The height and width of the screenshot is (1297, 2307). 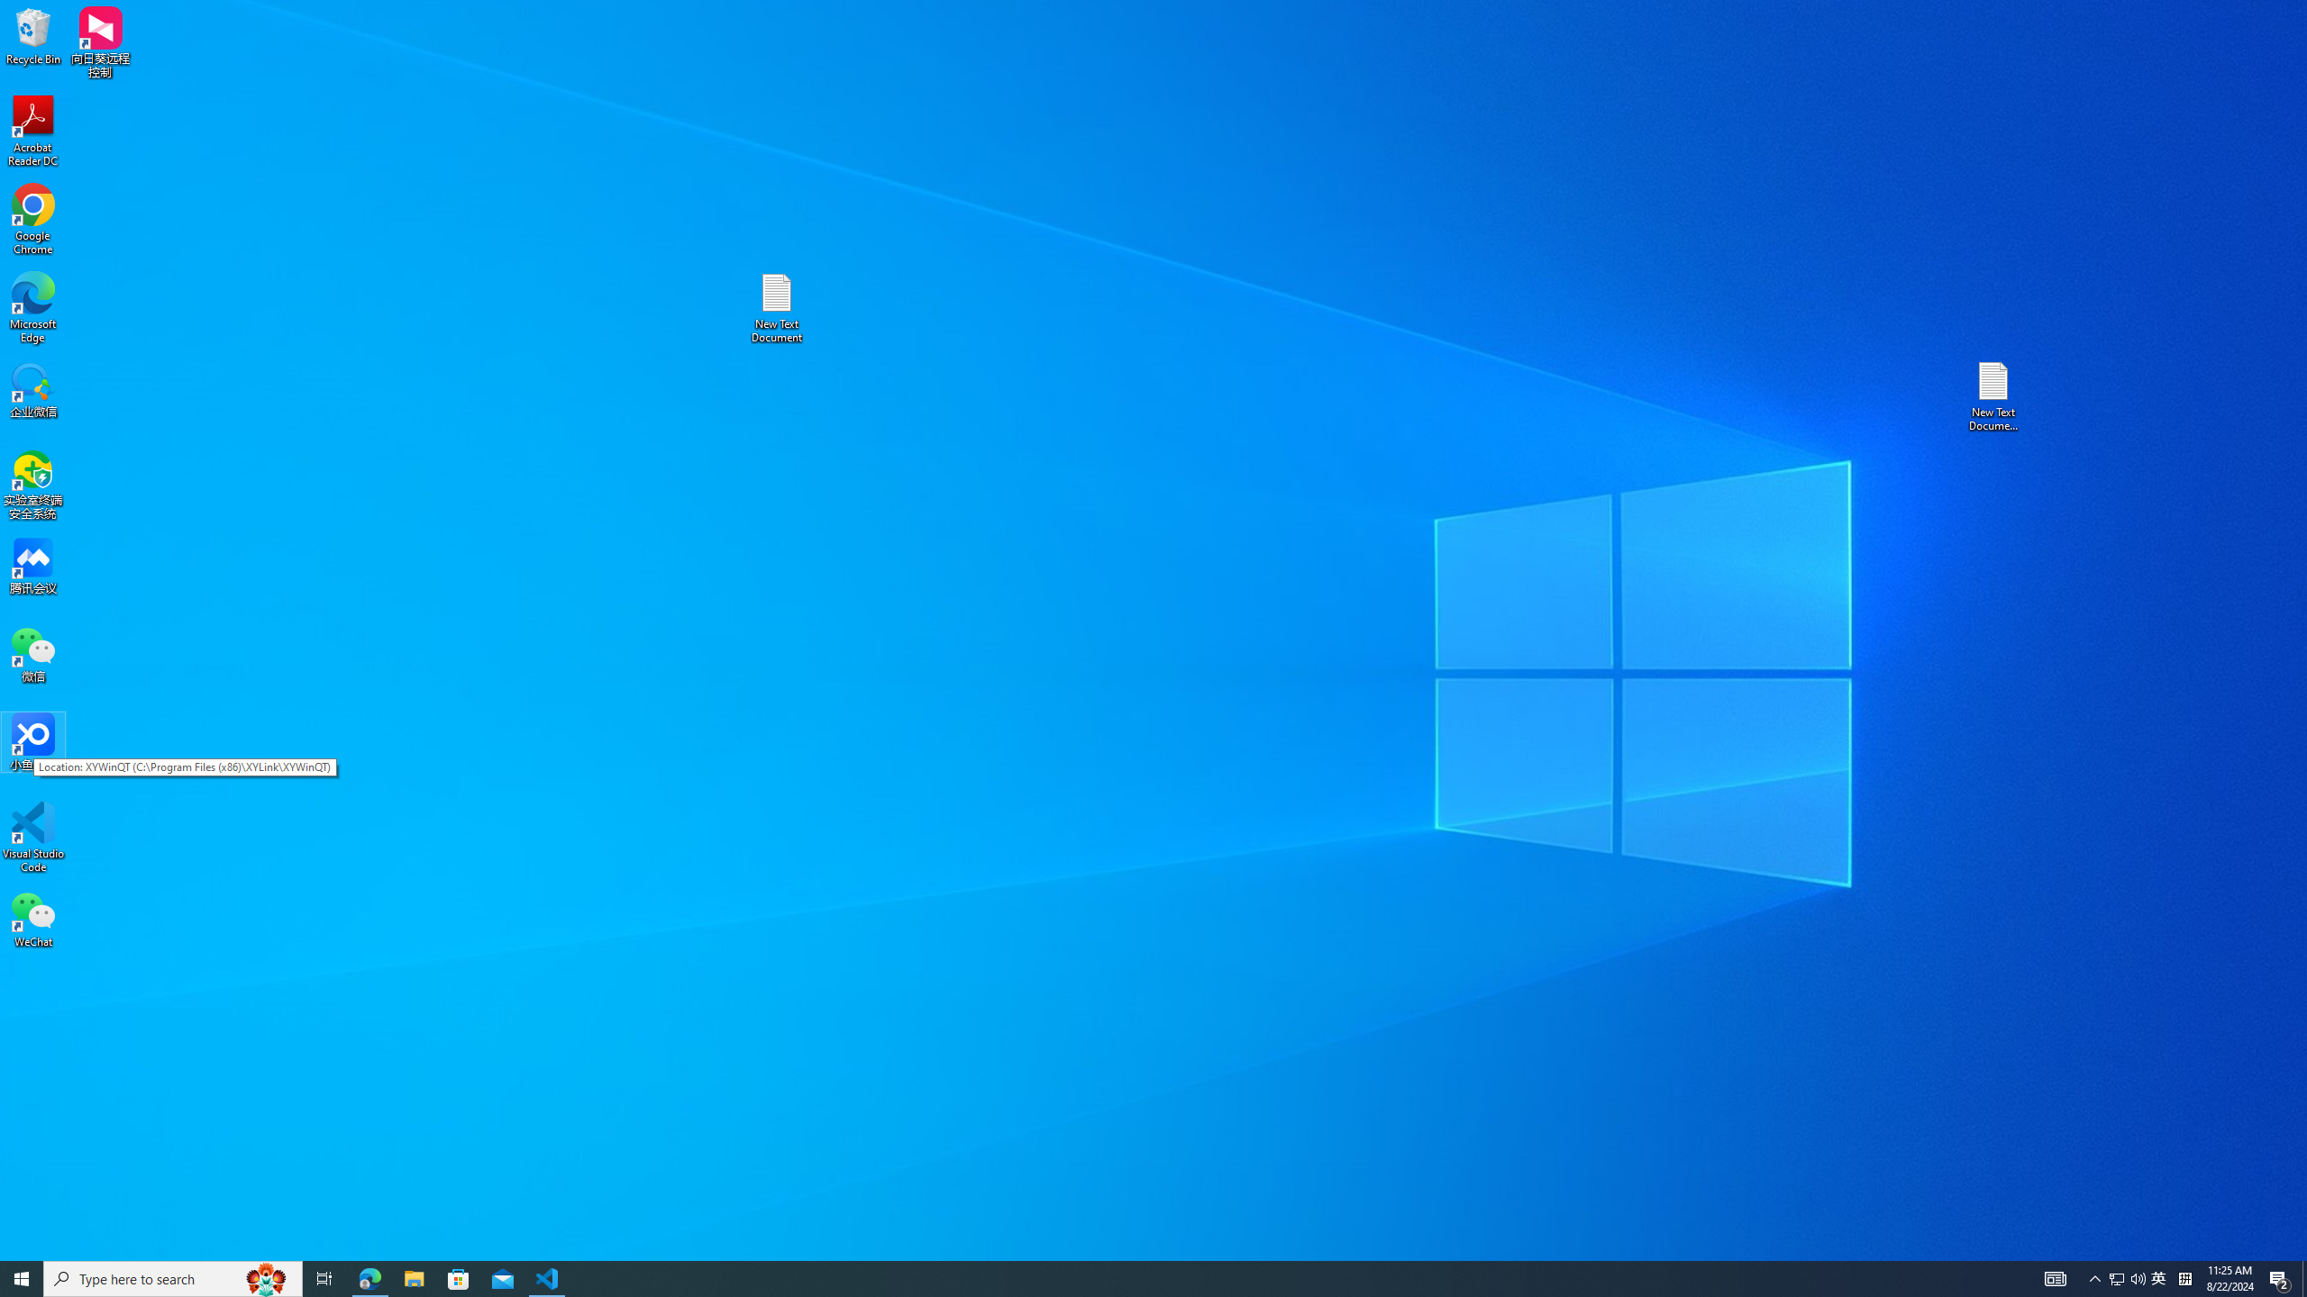 What do you see at coordinates (414, 1279) in the screenshot?
I see `Microsoft Edge` at bounding box center [414, 1279].